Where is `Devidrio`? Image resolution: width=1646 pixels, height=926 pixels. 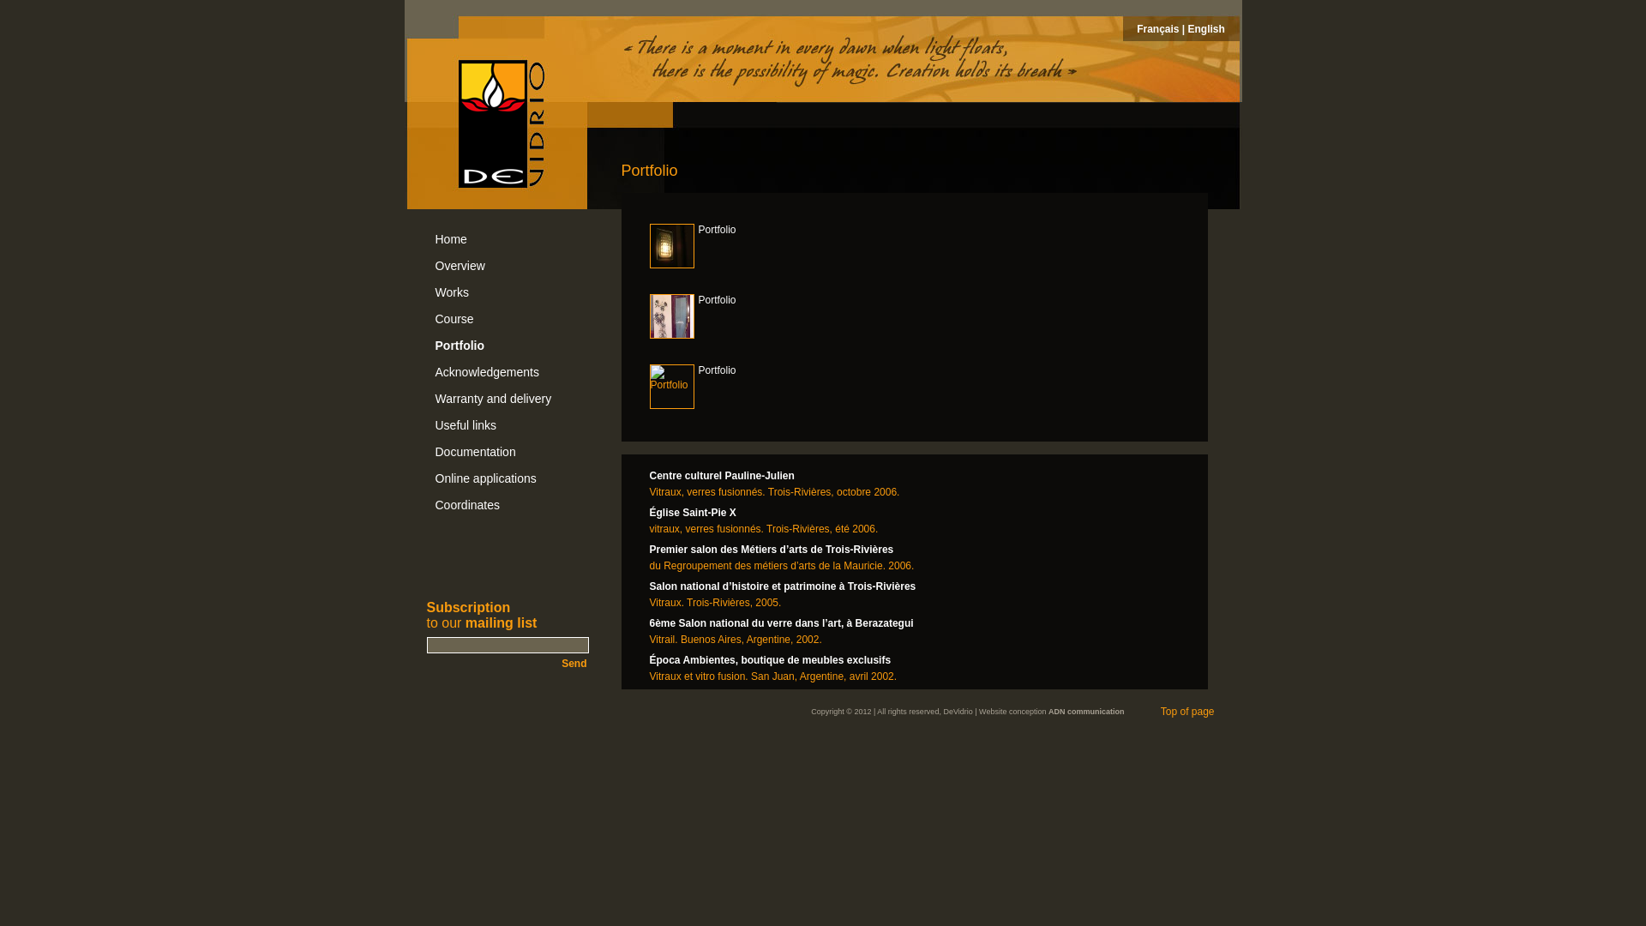
Devidrio is located at coordinates (501, 123).